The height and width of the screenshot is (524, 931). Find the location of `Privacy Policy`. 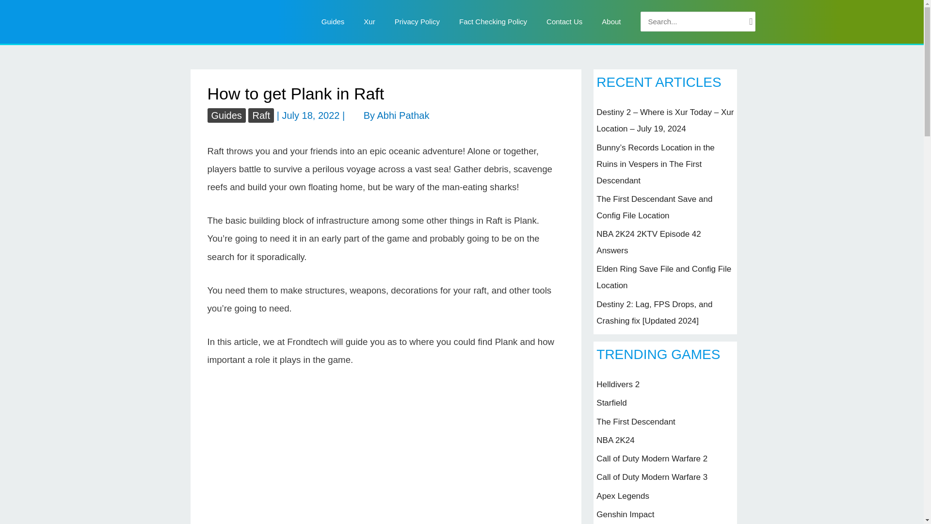

Privacy Policy is located at coordinates (417, 21).